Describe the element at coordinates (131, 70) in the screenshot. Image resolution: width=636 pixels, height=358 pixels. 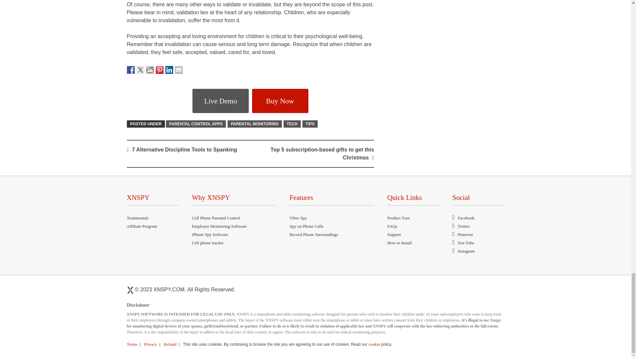
I see `Share on Facebook` at that location.